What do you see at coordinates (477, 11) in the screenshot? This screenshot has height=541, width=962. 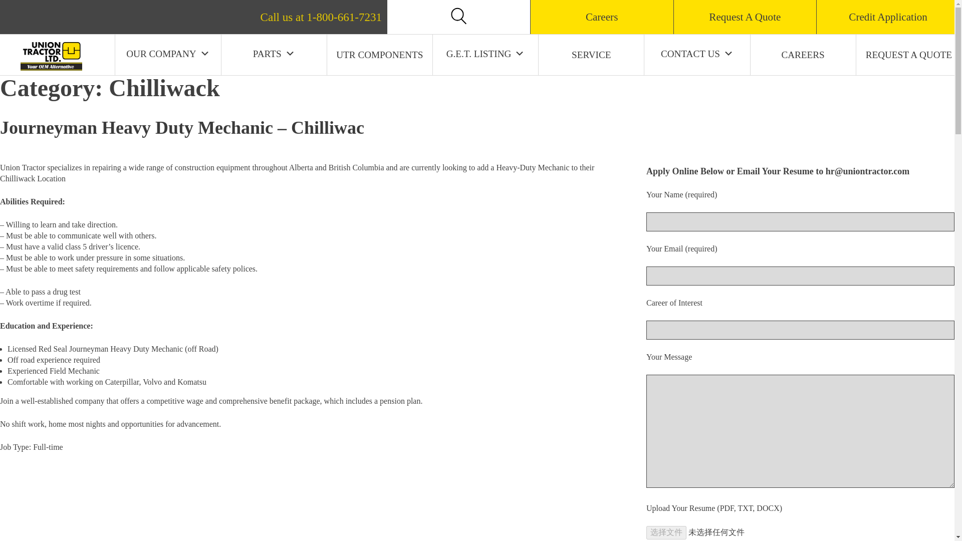 I see `Call us at 1-800-661-7231` at bounding box center [477, 11].